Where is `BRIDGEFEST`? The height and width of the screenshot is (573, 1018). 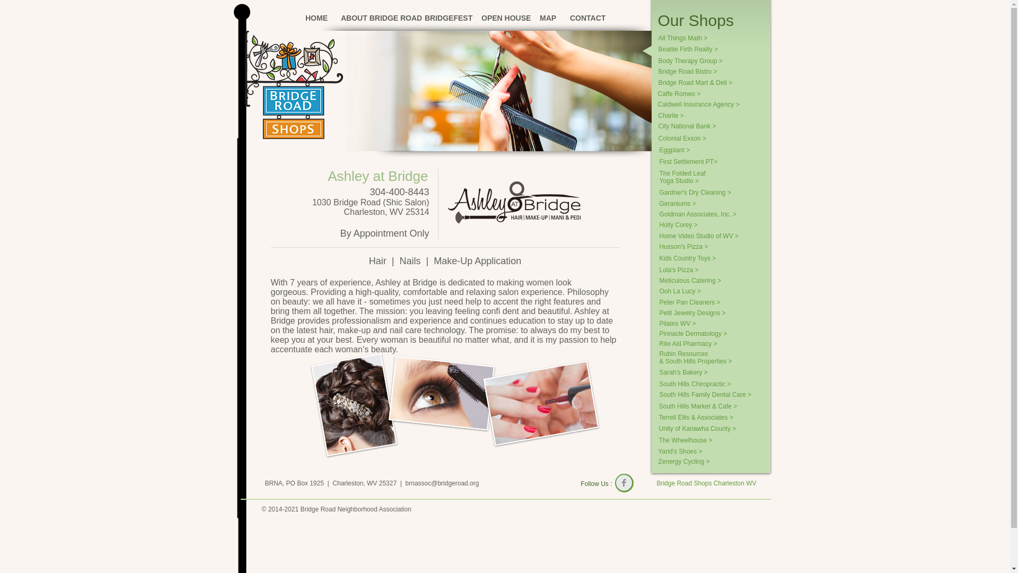 BRIDGEFEST is located at coordinates (444, 18).